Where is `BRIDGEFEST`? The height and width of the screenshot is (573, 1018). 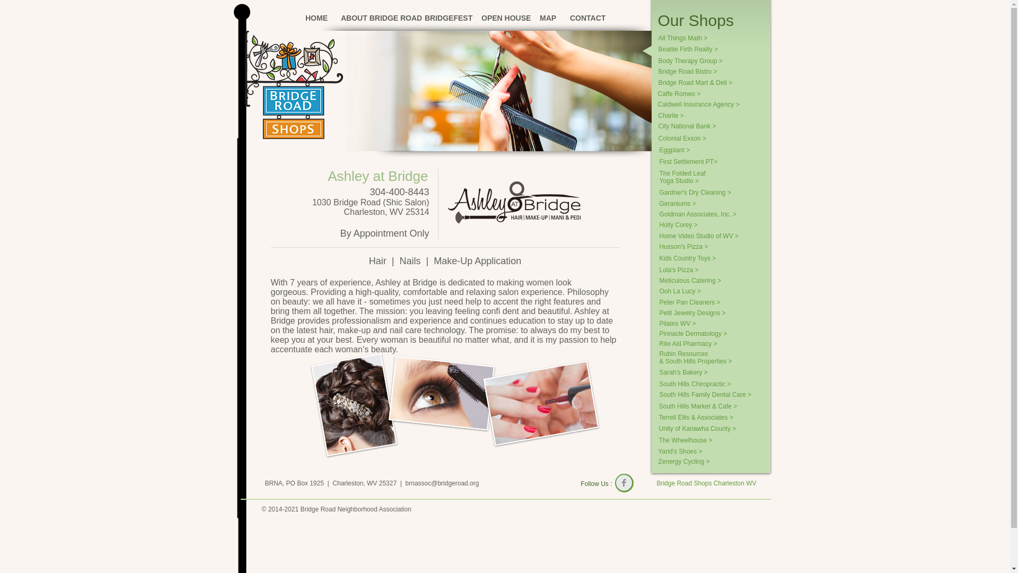 BRIDGEFEST is located at coordinates (444, 18).